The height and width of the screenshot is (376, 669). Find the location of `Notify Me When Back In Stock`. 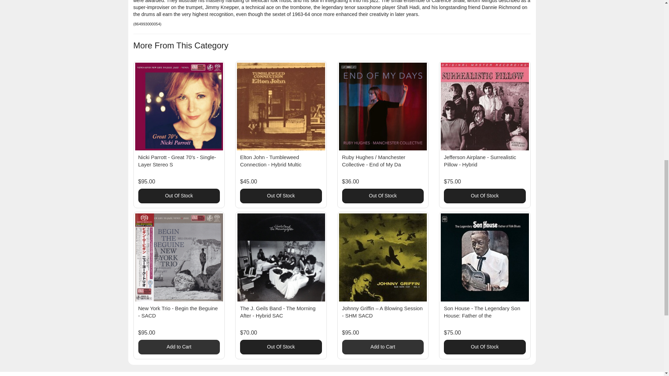

Notify Me When Back In Stock is located at coordinates (281, 196).